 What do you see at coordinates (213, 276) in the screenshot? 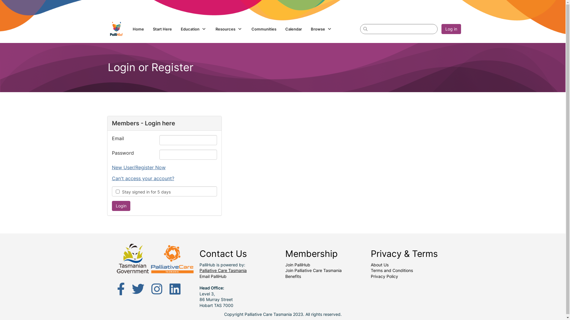
I see `Email PalliHub` at bounding box center [213, 276].